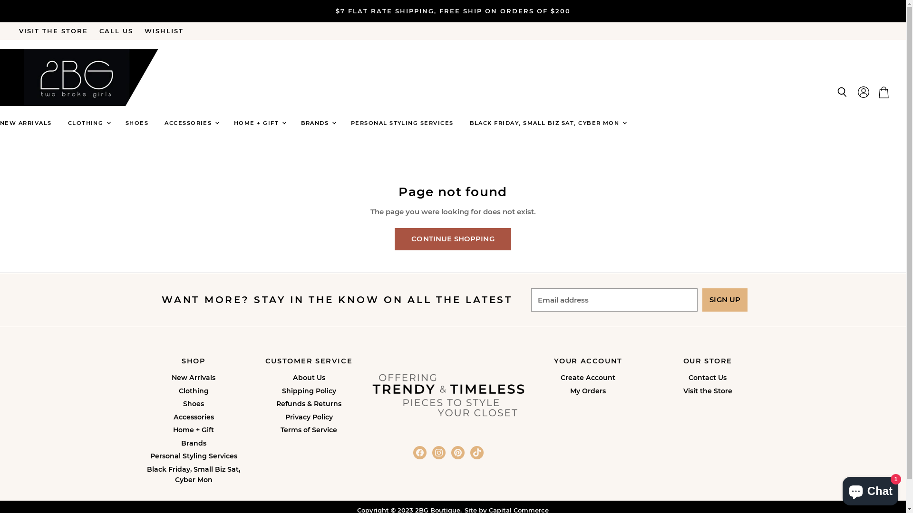 This screenshot has width=913, height=513. Describe the element at coordinates (193, 475) in the screenshot. I see `Black Friday, Small Biz Sat, Cyber Mon` at that location.